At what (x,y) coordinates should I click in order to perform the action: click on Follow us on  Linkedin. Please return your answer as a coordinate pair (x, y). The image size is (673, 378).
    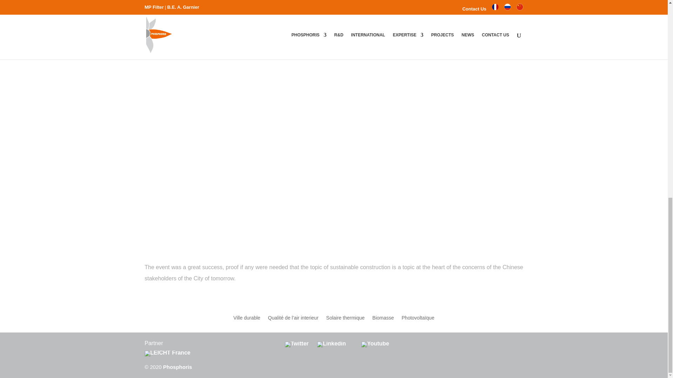
    Looking at the image, I should click on (332, 344).